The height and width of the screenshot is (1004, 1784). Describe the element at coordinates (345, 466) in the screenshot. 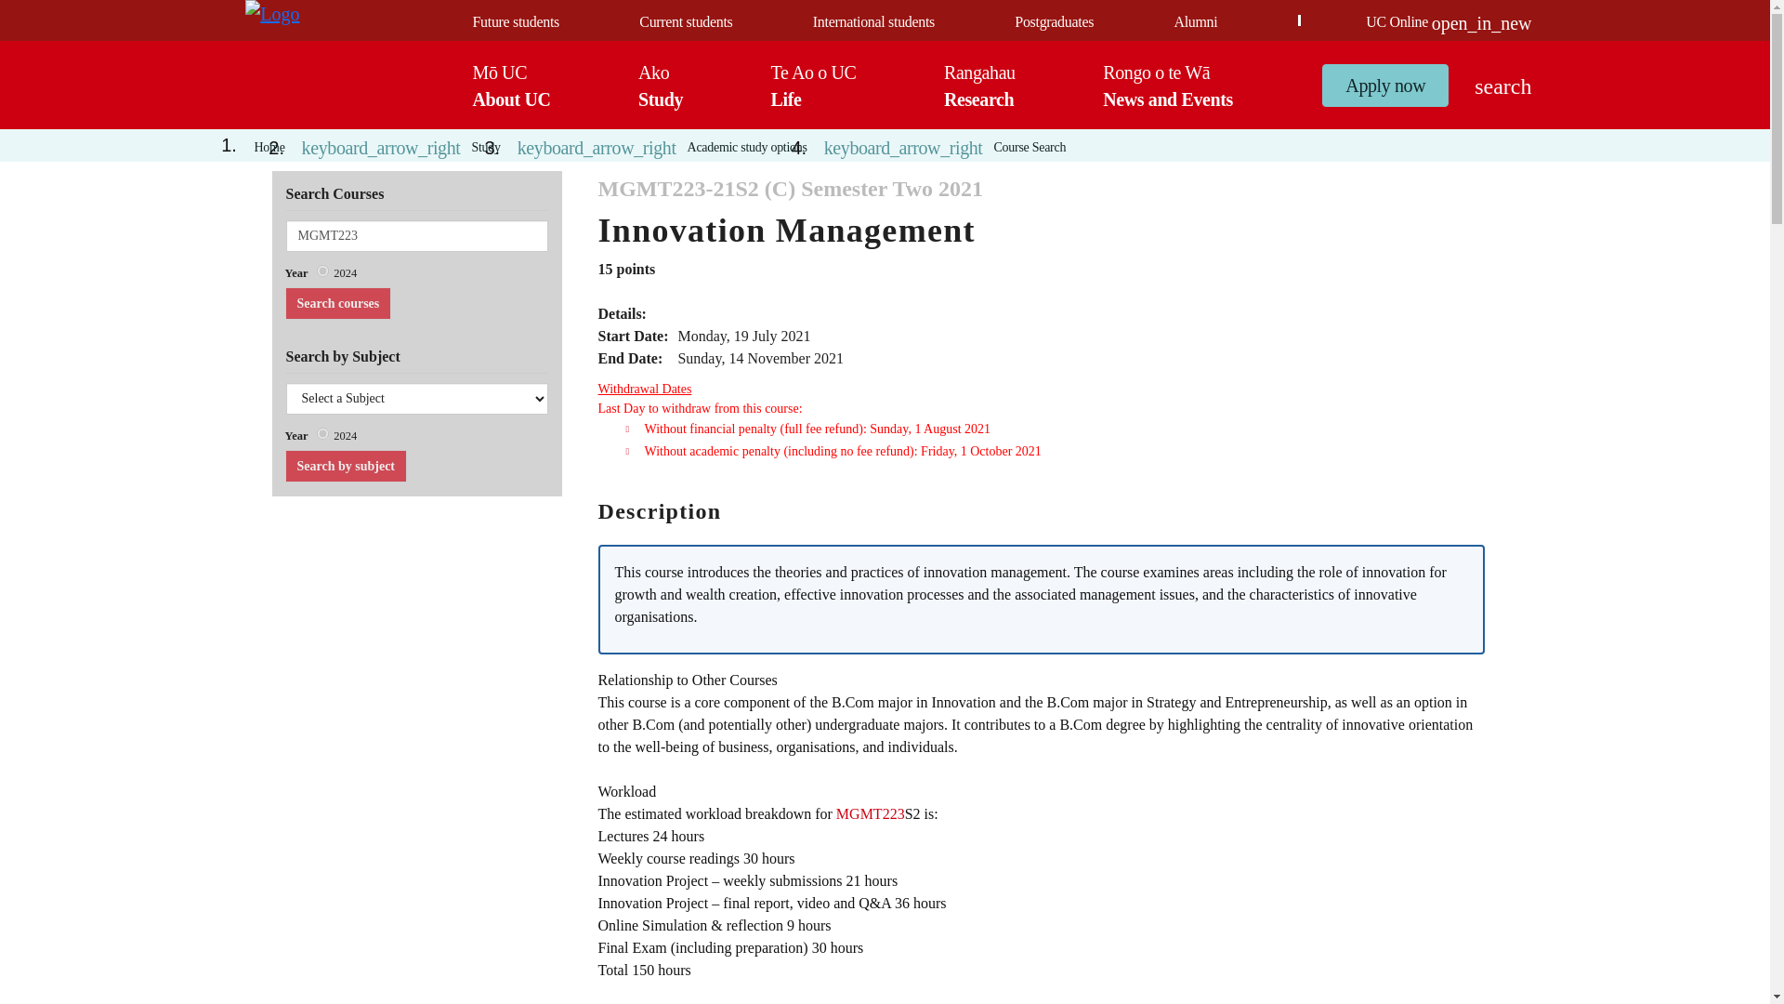

I see `Search by subject` at that location.